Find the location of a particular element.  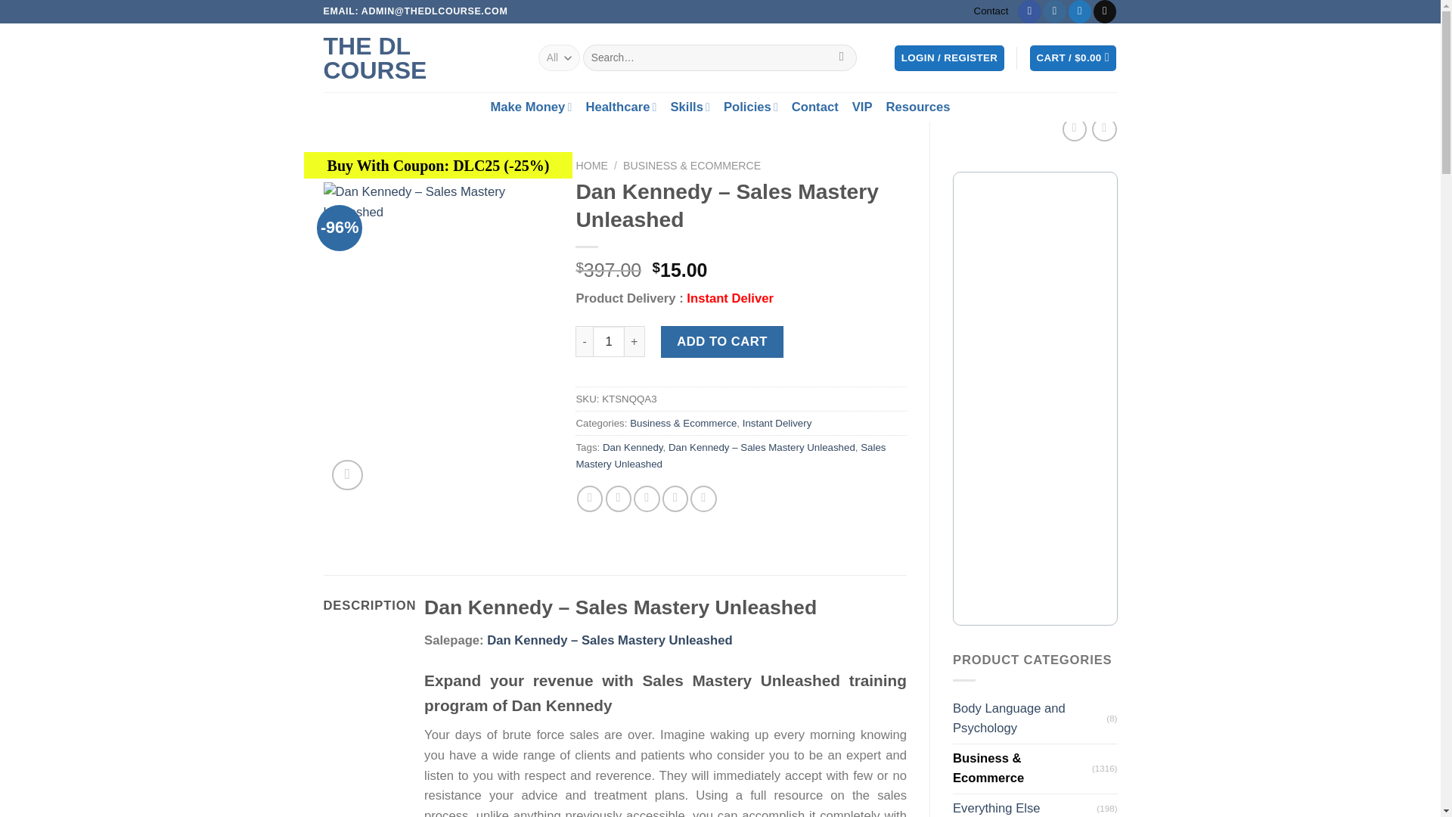

Search is located at coordinates (842, 57).